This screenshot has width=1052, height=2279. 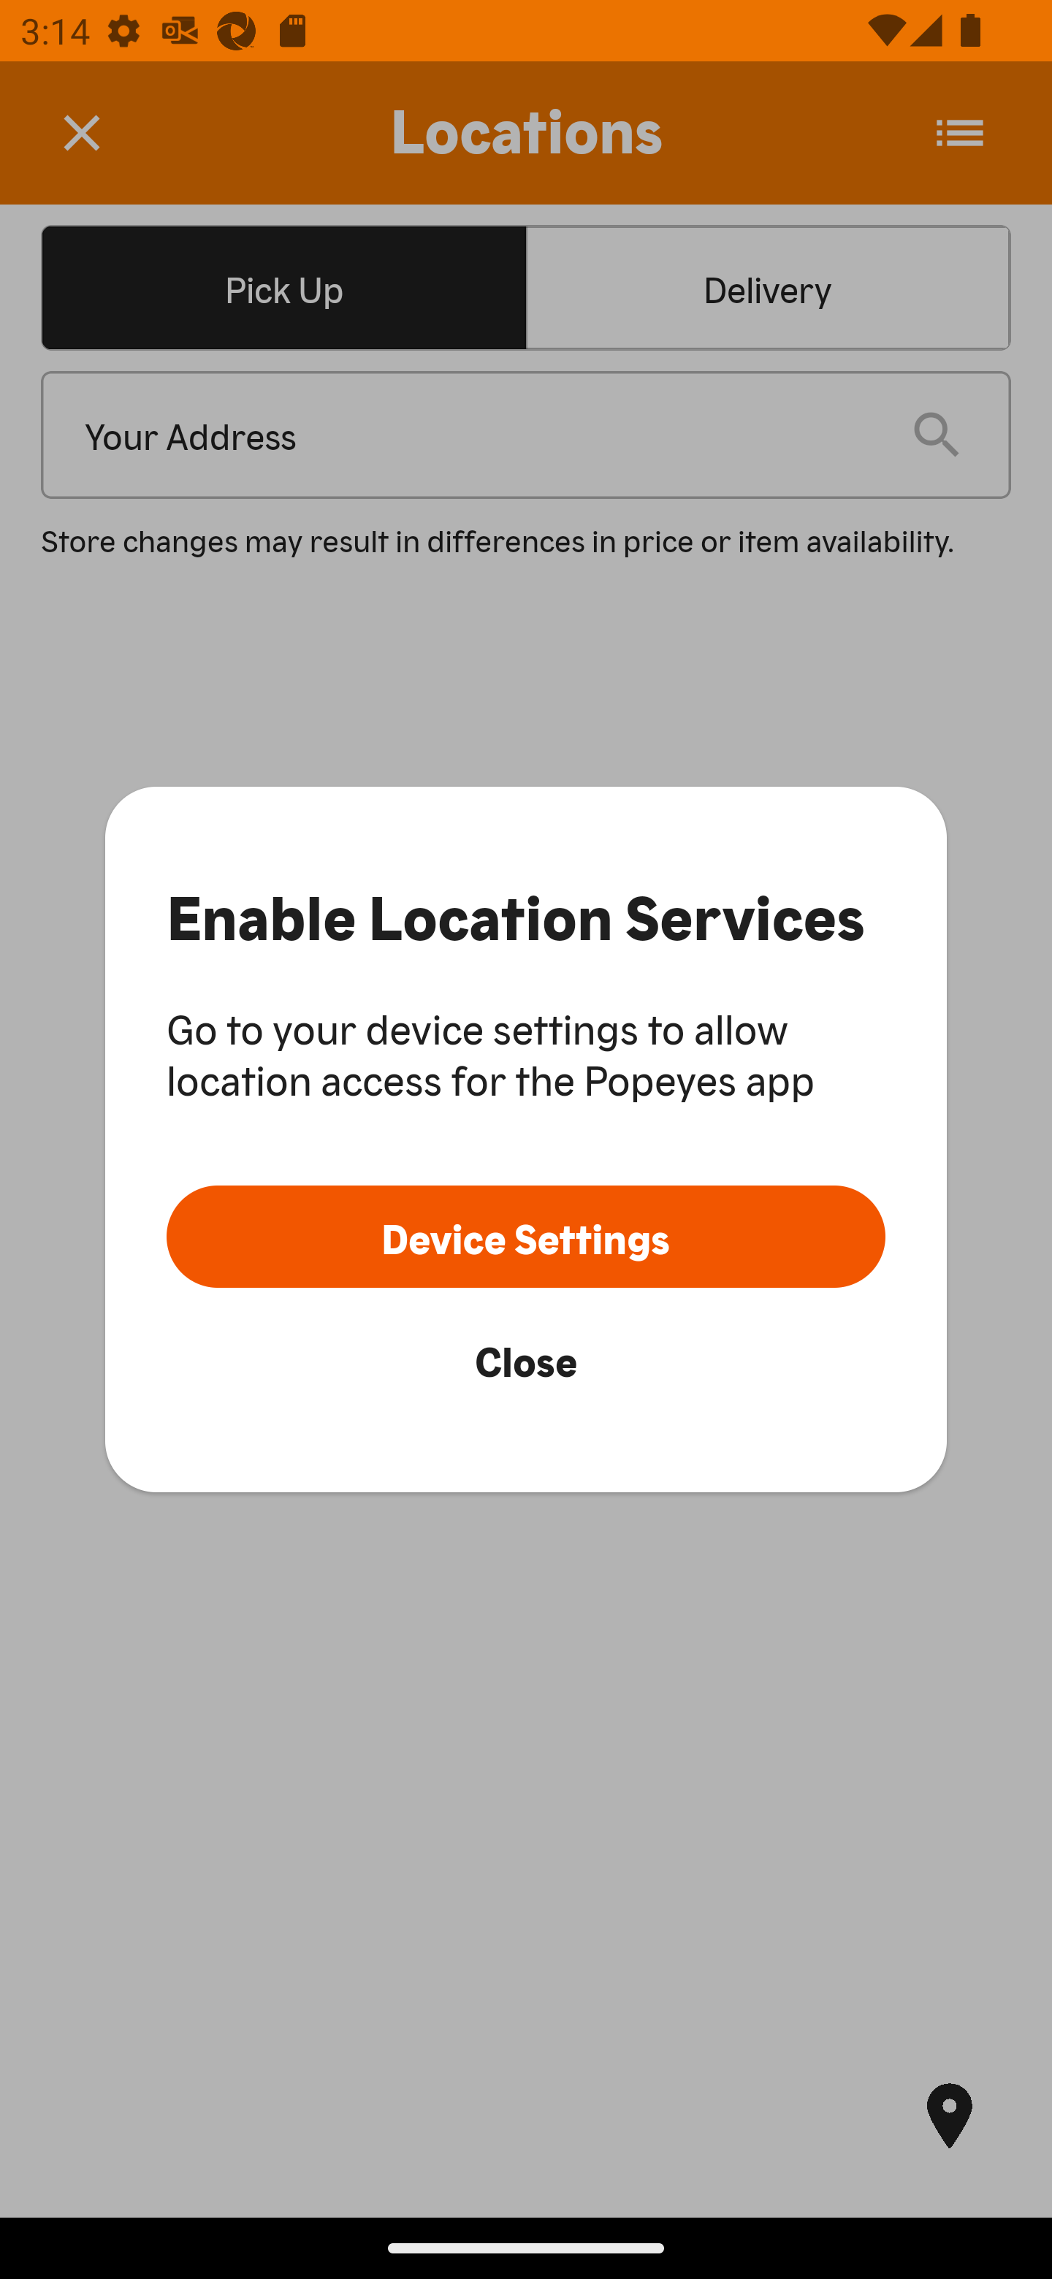 What do you see at coordinates (526, 1236) in the screenshot?
I see `Device Settings` at bounding box center [526, 1236].